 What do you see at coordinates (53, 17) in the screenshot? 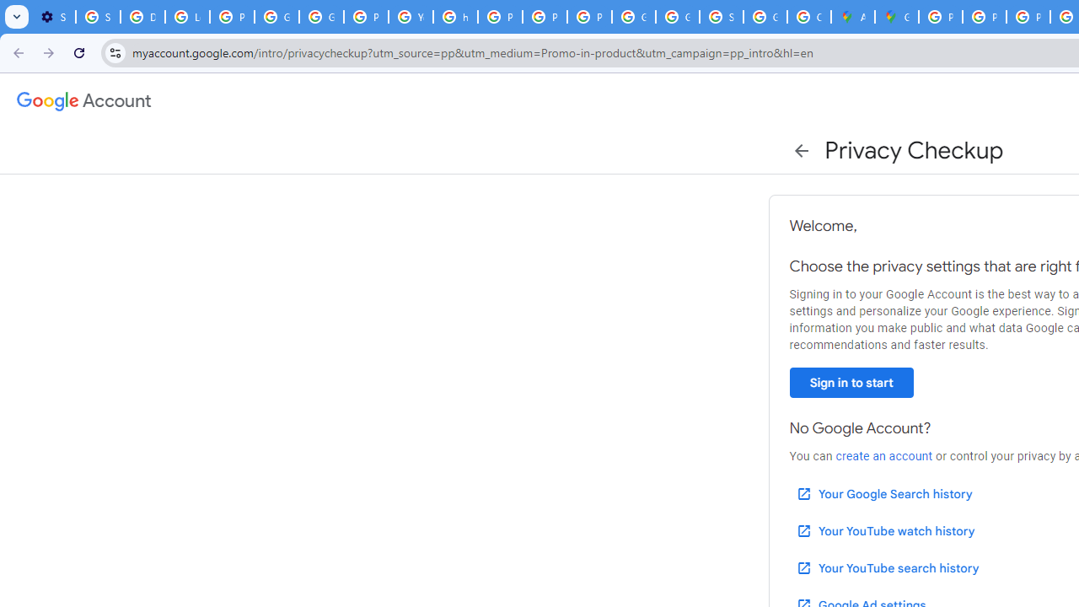
I see `Settings - On startup` at bounding box center [53, 17].